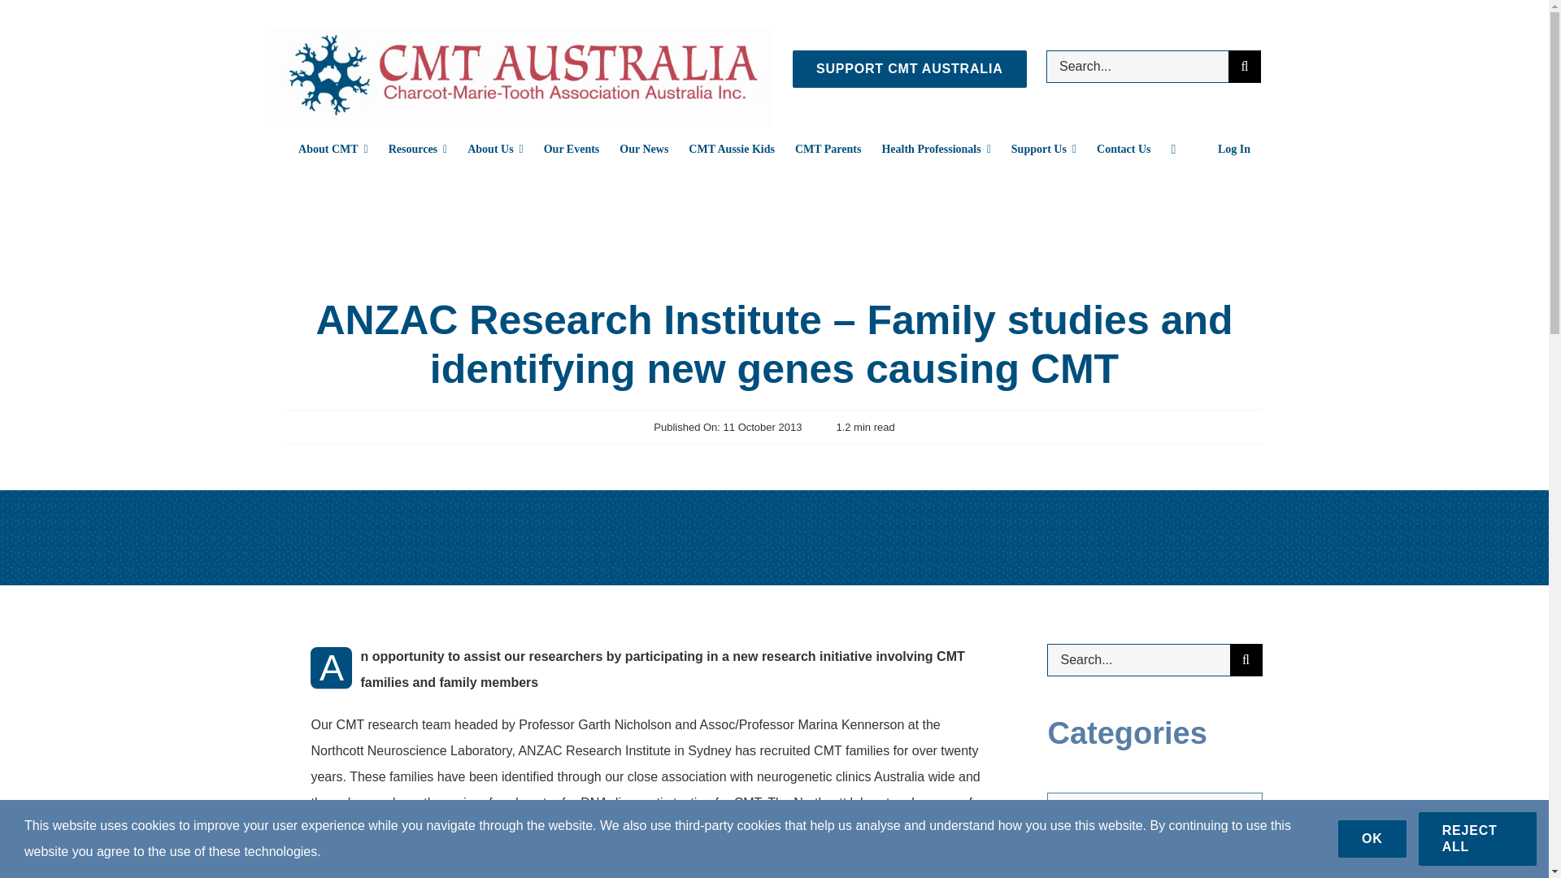  Describe the element at coordinates (418, 149) in the screenshot. I see `Resources` at that location.